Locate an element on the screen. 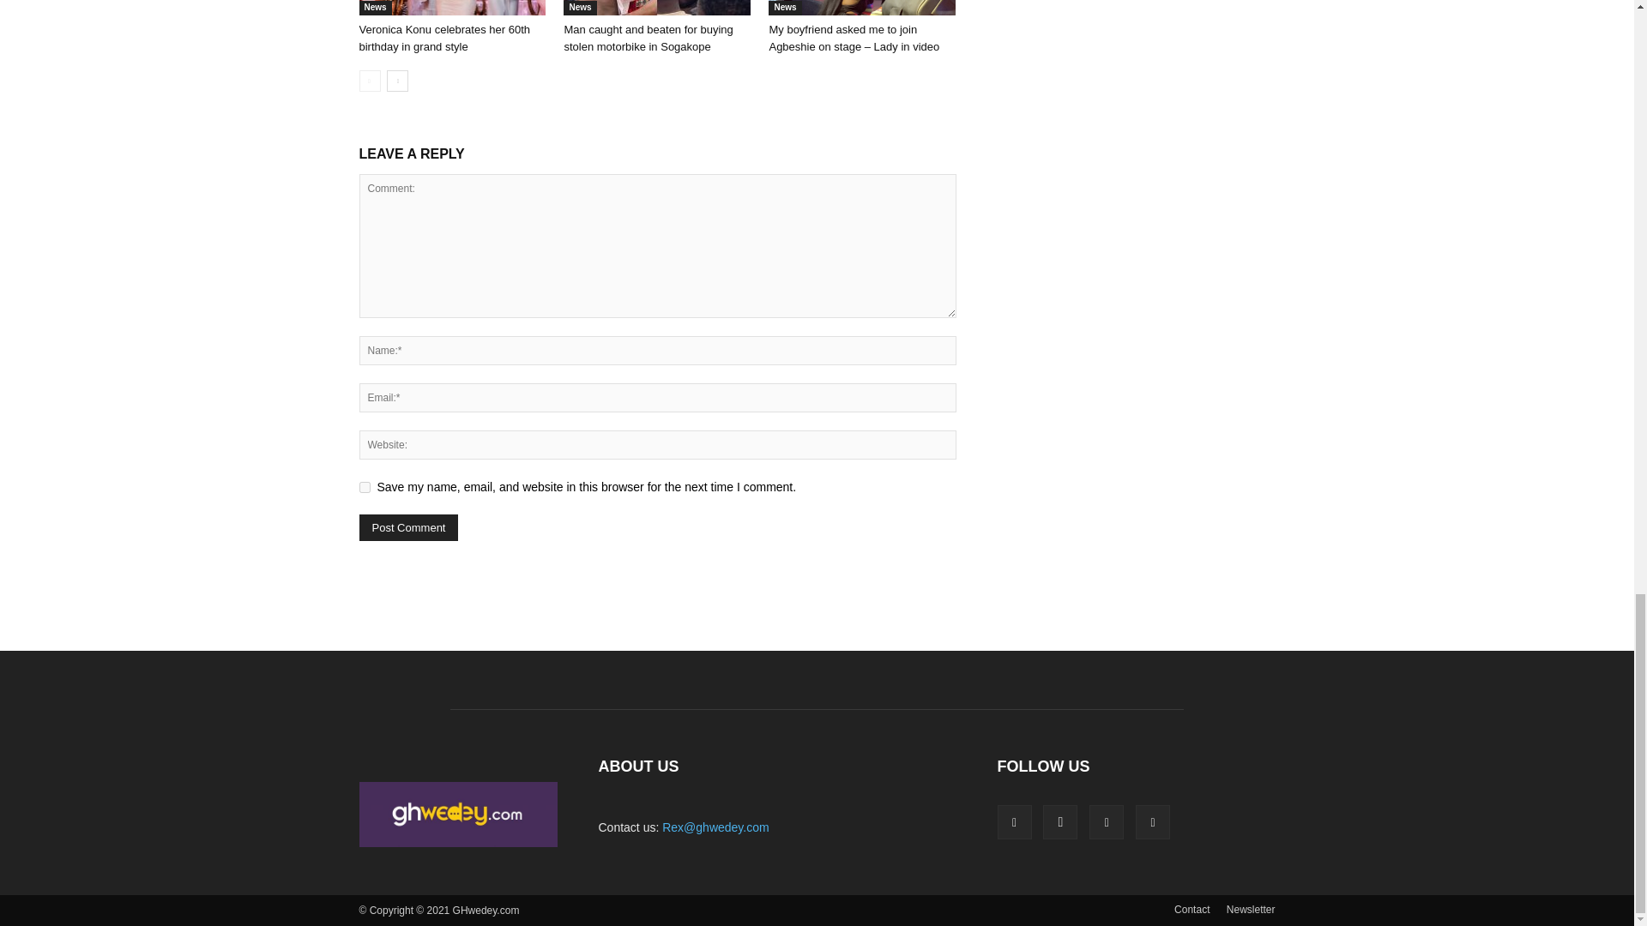 The width and height of the screenshot is (1647, 926). Veronica Konu celebrates her 60th birthday in grand style is located at coordinates (451, 8).